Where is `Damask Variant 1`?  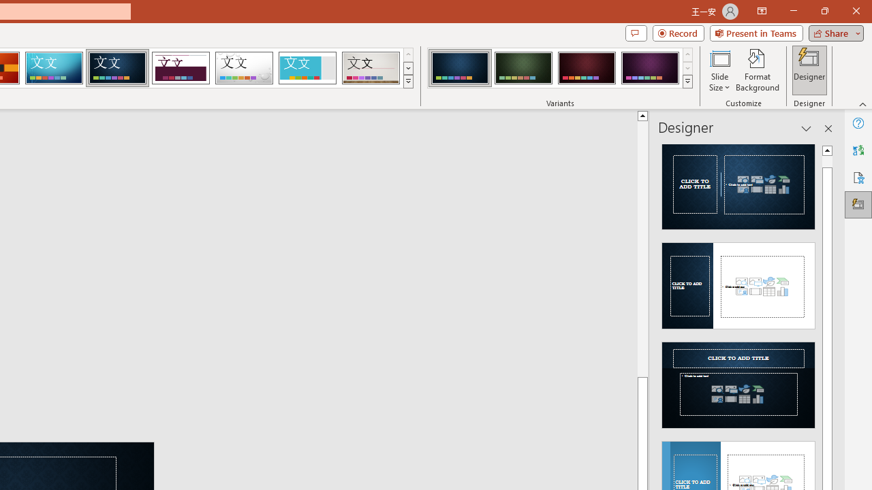
Damask Variant 1 is located at coordinates (459, 68).